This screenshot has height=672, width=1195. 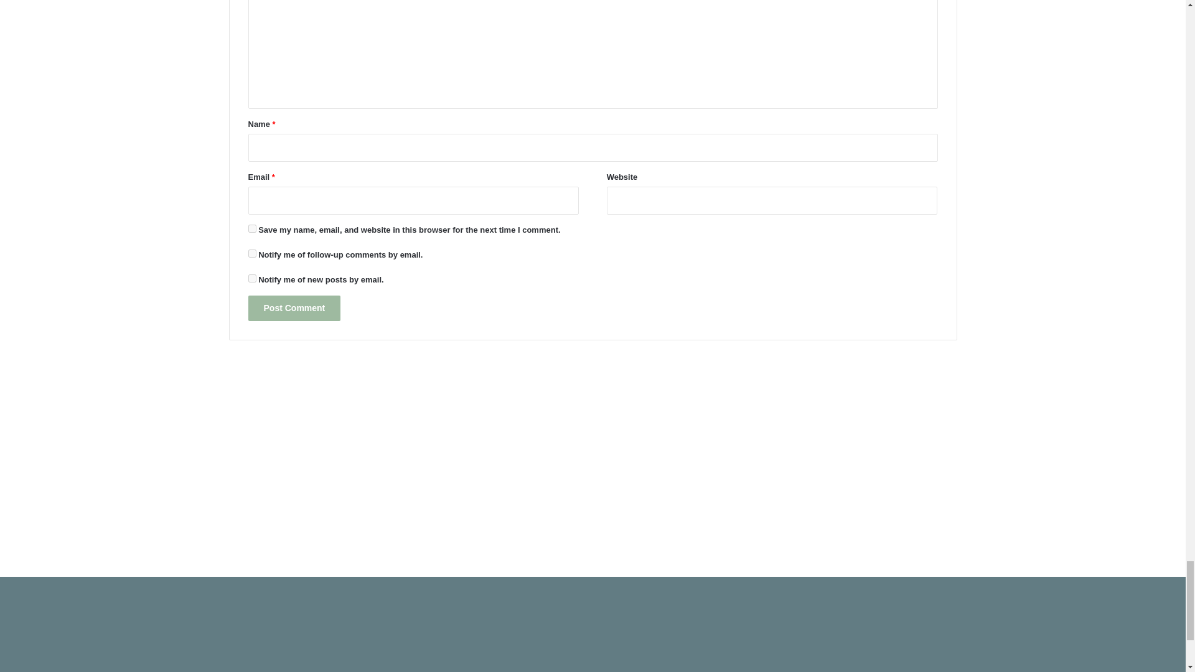 I want to click on subscribe, so click(x=251, y=253).